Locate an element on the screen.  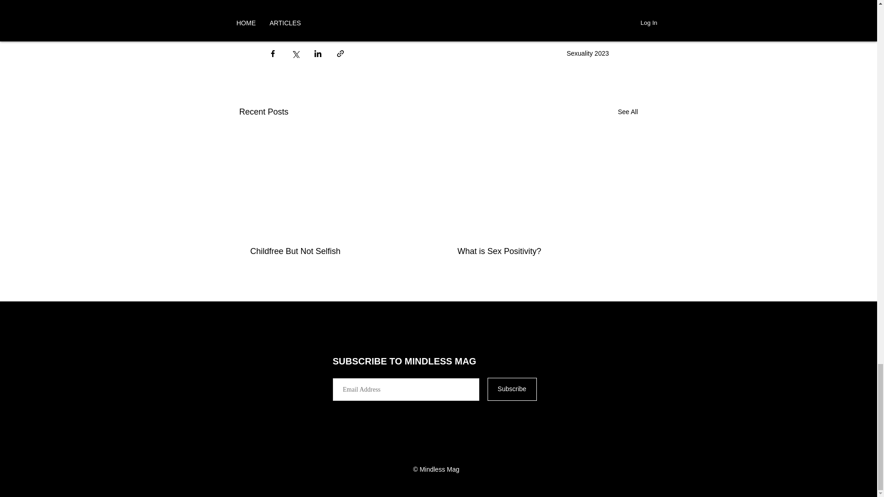
What is Sex Positivity? is located at coordinates (542, 251).